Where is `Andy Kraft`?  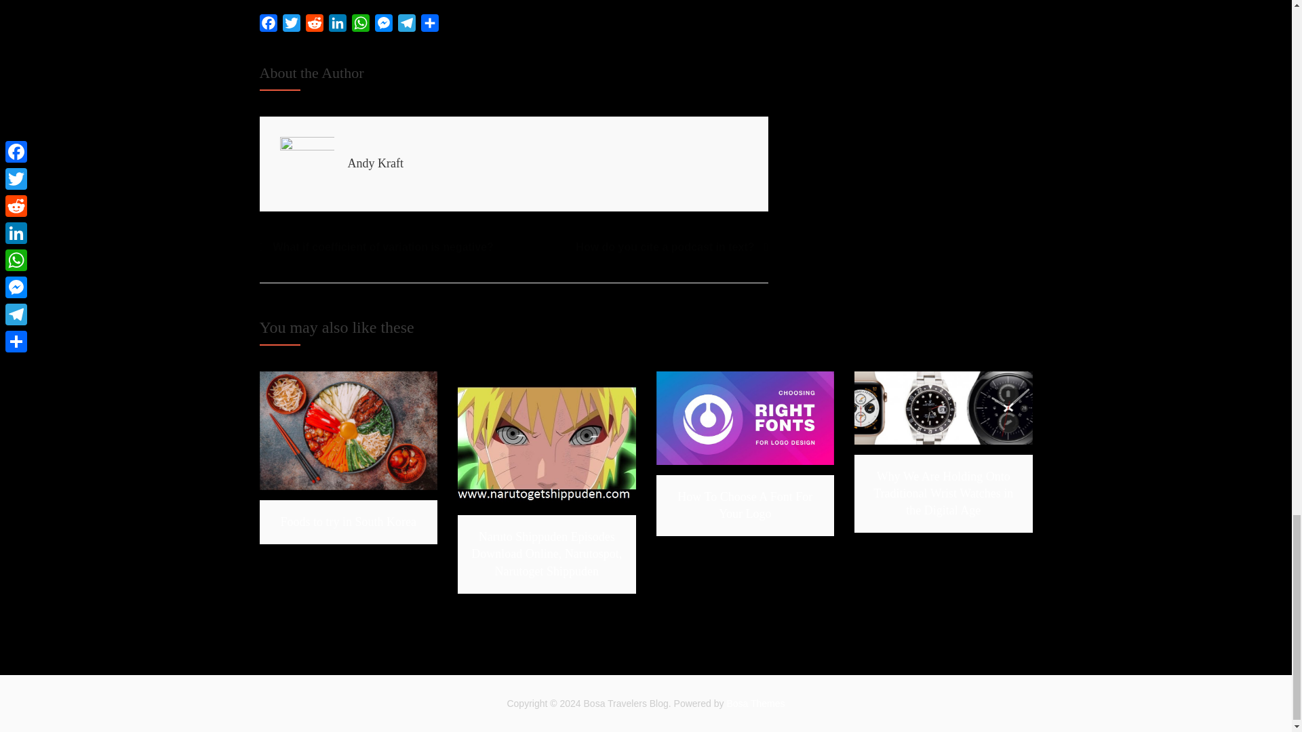
Andy Kraft is located at coordinates (374, 163).